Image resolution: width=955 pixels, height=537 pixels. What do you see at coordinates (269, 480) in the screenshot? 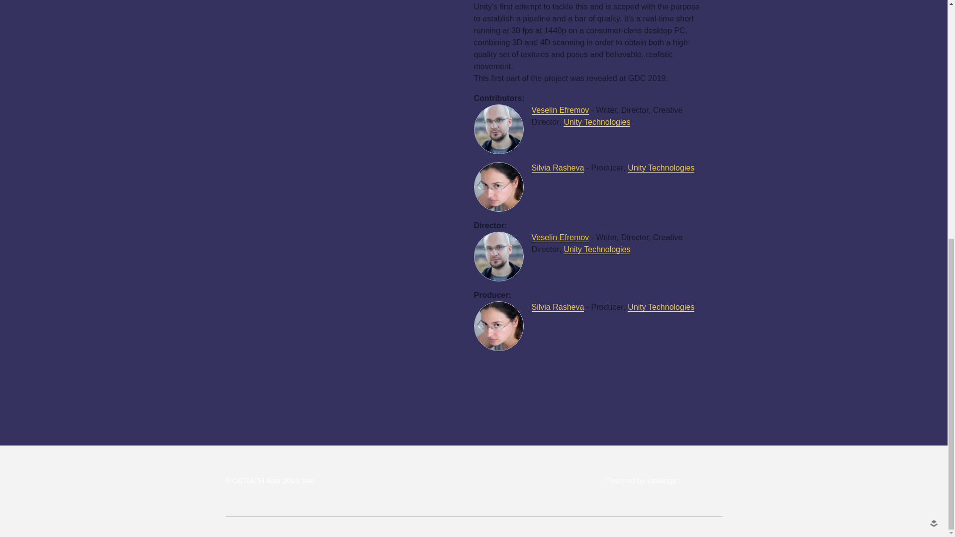
I see `SIGGRAPH Asia 2019 Site` at bounding box center [269, 480].